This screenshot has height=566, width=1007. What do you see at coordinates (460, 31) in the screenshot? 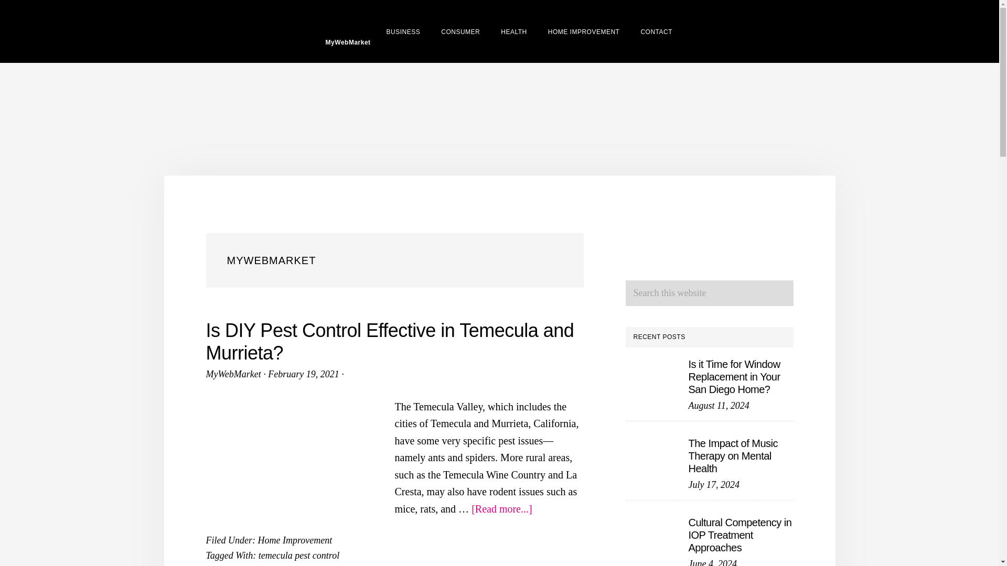
I see `CONSUMER` at bounding box center [460, 31].